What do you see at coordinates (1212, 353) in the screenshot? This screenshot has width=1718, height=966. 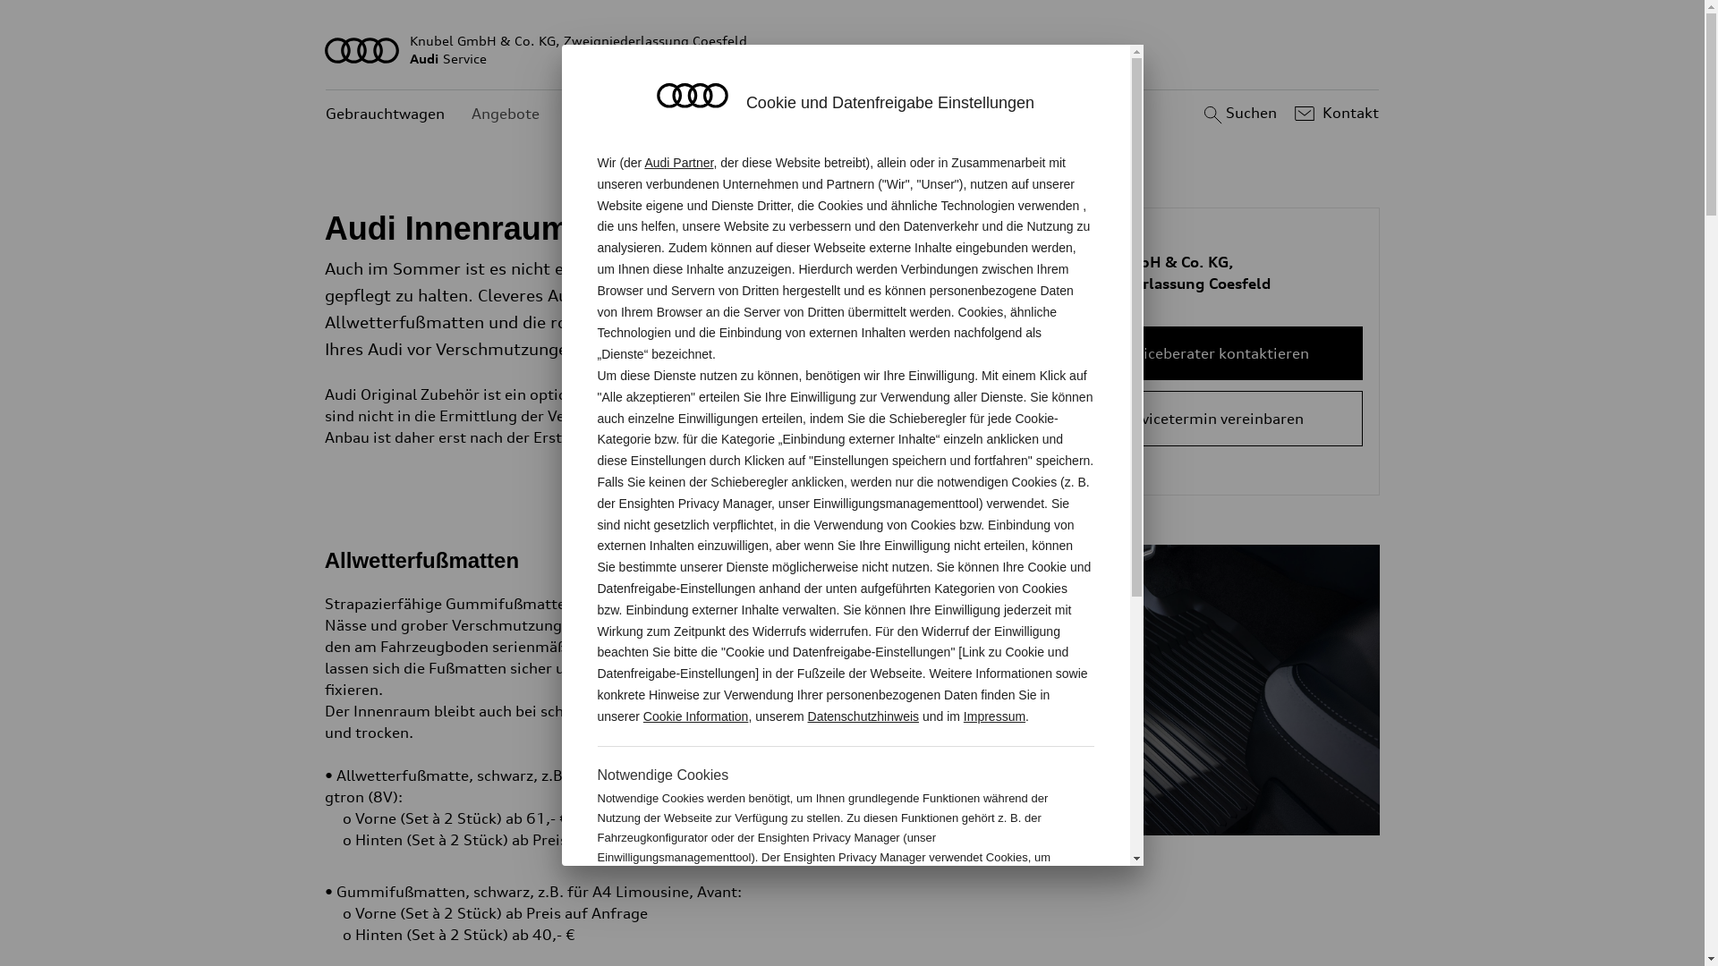 I see `Serviceberater kontaktieren` at bounding box center [1212, 353].